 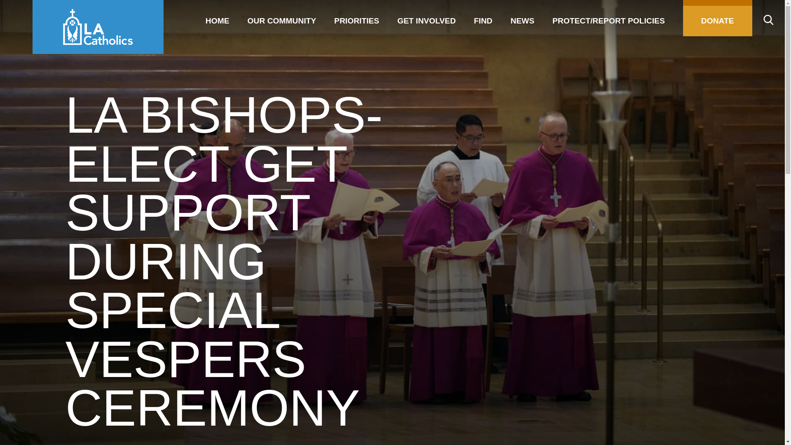 I want to click on HOME, so click(x=218, y=18).